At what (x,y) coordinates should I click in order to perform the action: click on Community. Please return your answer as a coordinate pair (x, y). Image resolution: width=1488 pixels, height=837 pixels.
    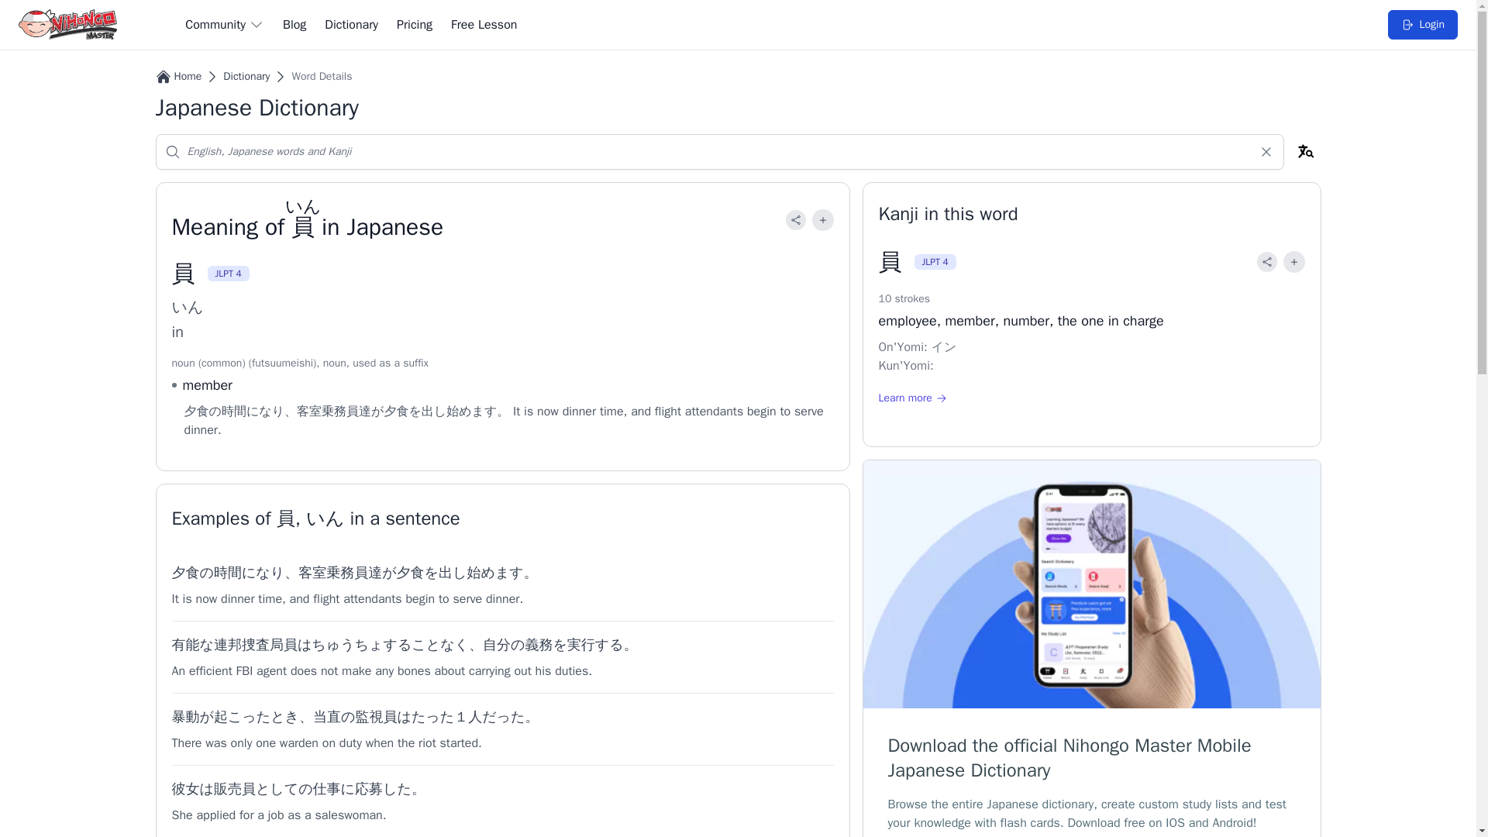
    Looking at the image, I should click on (225, 24).